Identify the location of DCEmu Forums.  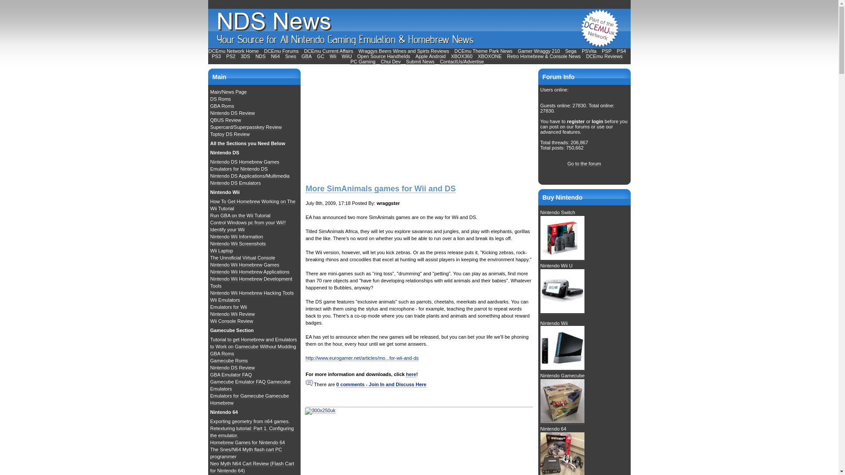
(281, 51).